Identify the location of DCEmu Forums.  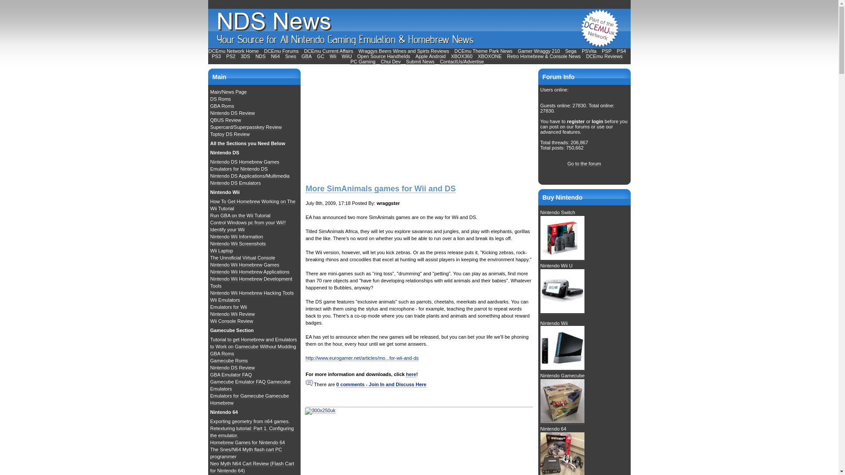
(281, 51).